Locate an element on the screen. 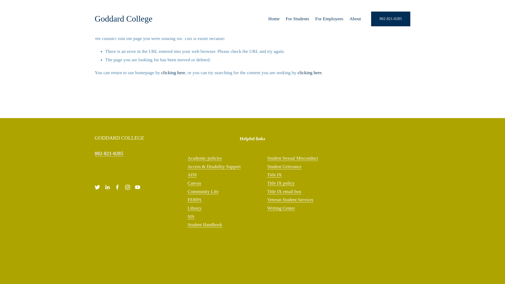 This screenshot has height=284, width=505. Student Sexual Misconduct is located at coordinates (292, 158).